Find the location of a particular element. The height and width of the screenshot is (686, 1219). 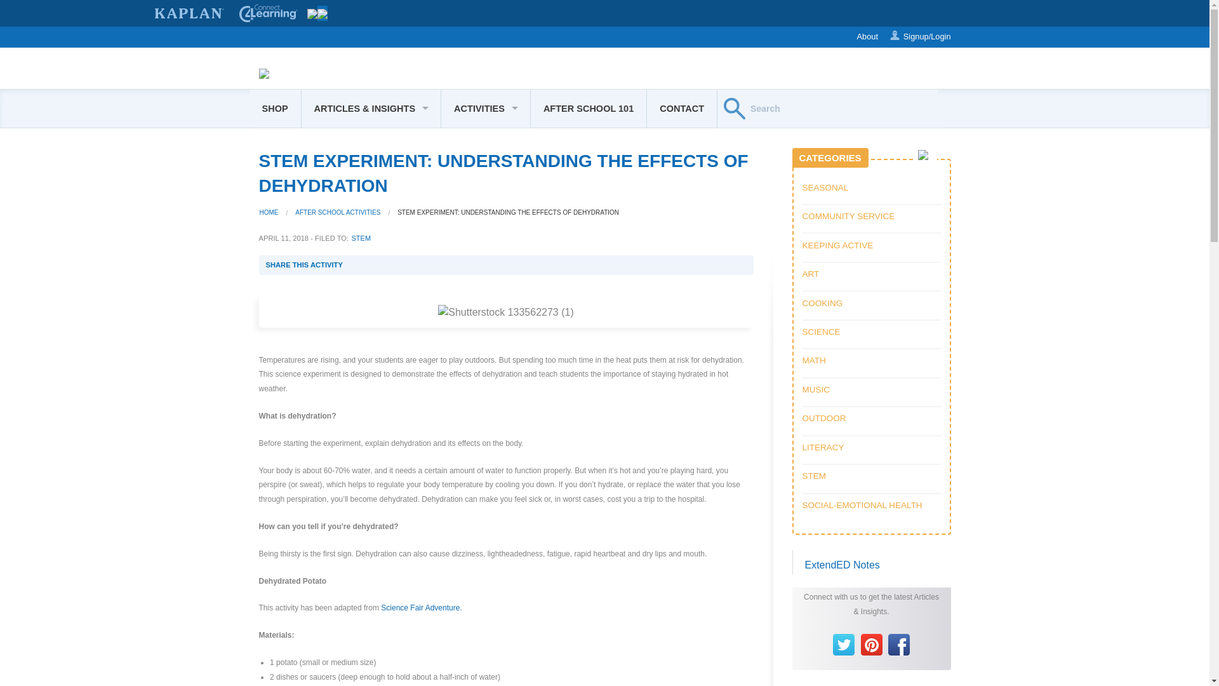

PROGRAM DEVELOPMENT is located at coordinates (371, 264).